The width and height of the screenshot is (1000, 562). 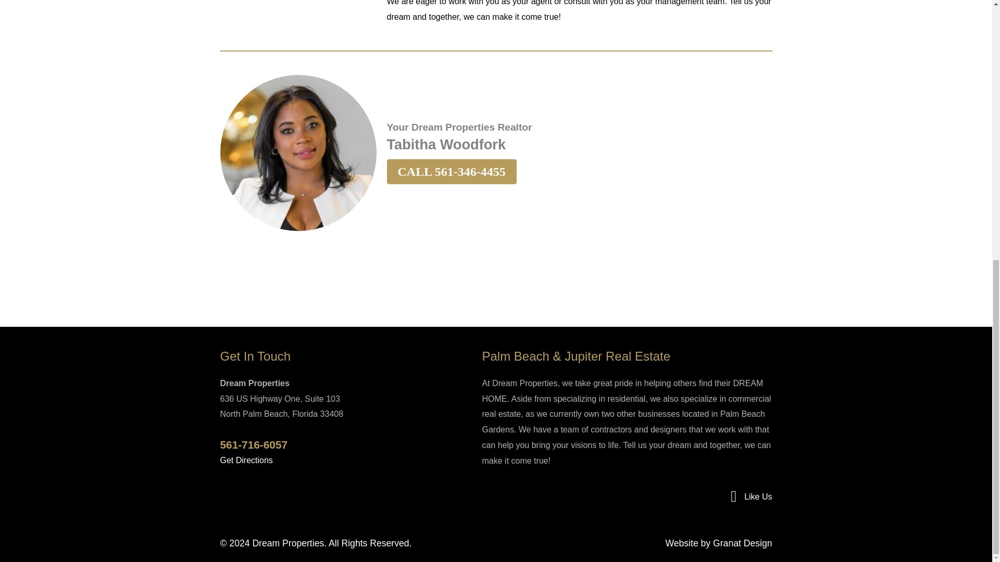 What do you see at coordinates (718, 543) in the screenshot?
I see `Website by Granat Design` at bounding box center [718, 543].